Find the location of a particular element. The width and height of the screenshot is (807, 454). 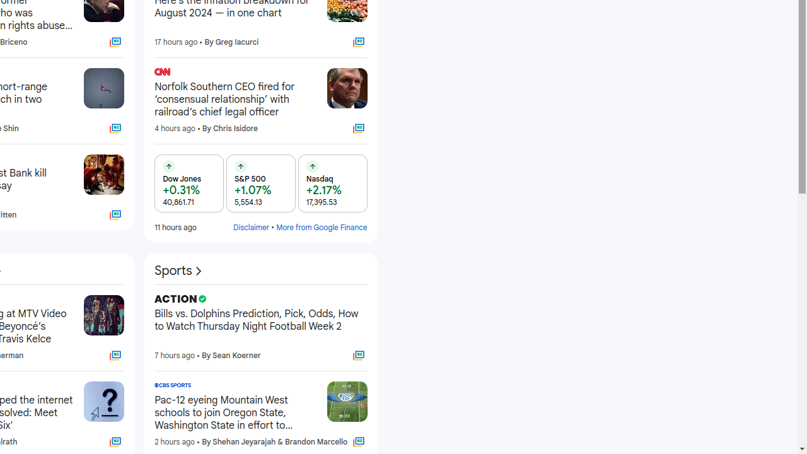

More from Google Finance is located at coordinates (322, 227).